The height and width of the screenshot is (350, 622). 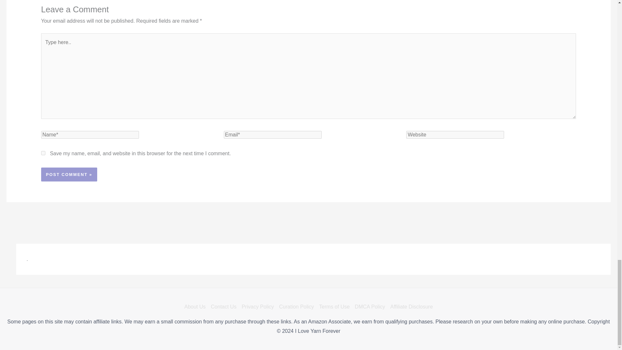 I want to click on DMCA Policy, so click(x=370, y=307).